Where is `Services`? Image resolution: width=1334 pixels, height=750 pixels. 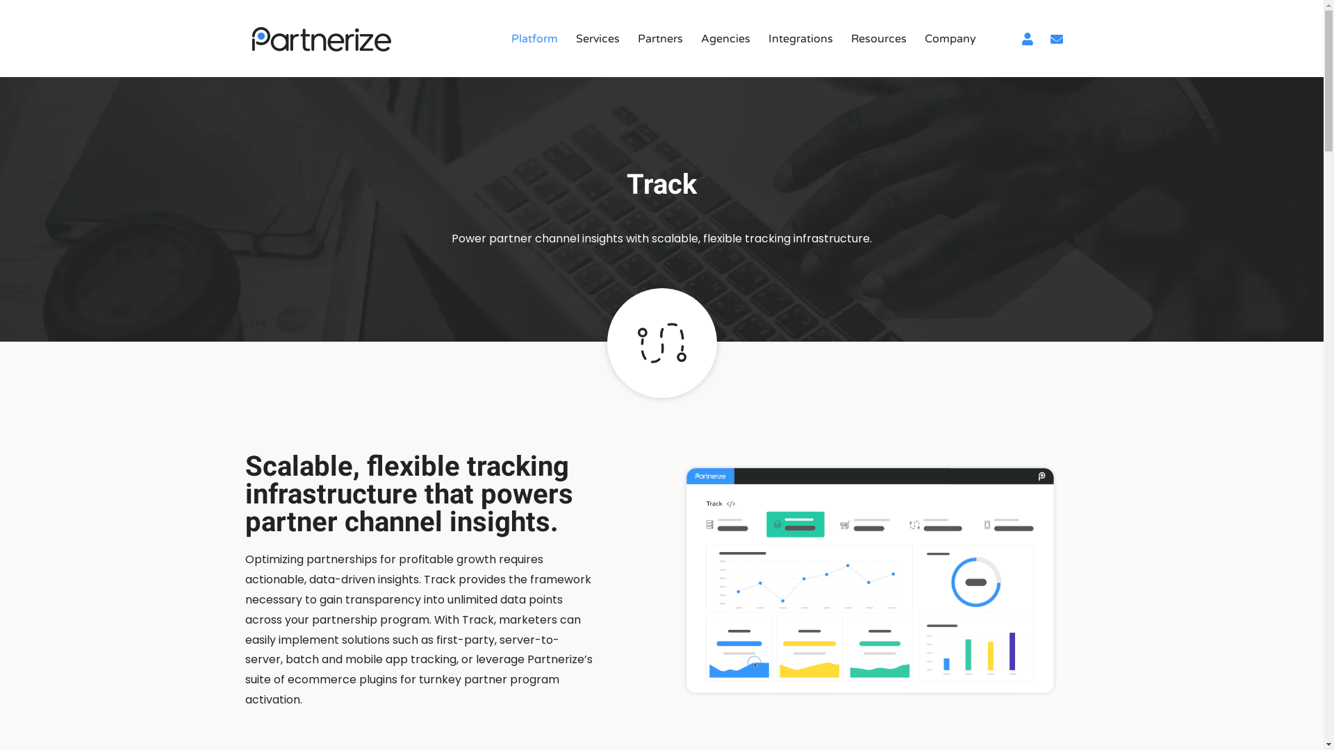
Services is located at coordinates (598, 39).